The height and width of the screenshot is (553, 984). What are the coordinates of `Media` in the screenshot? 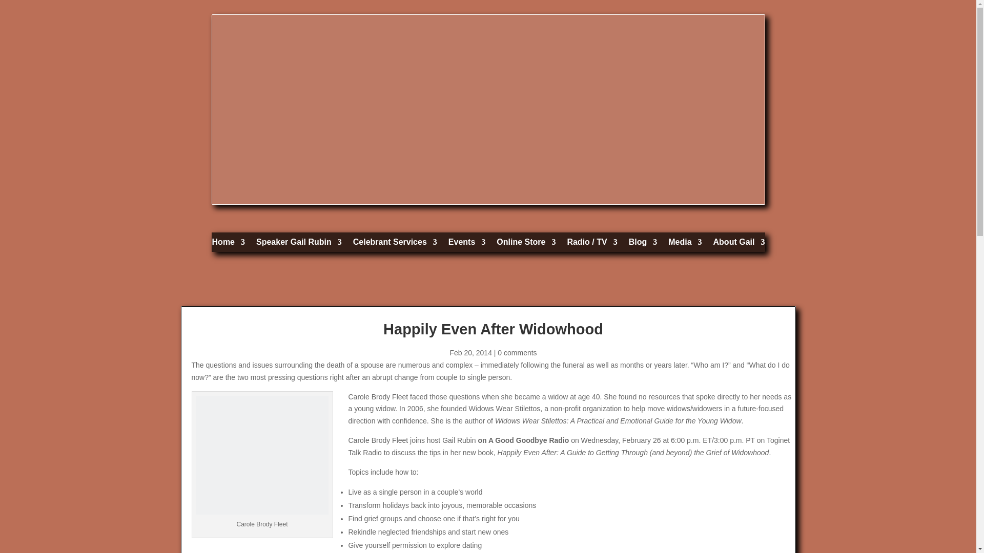 It's located at (685, 244).